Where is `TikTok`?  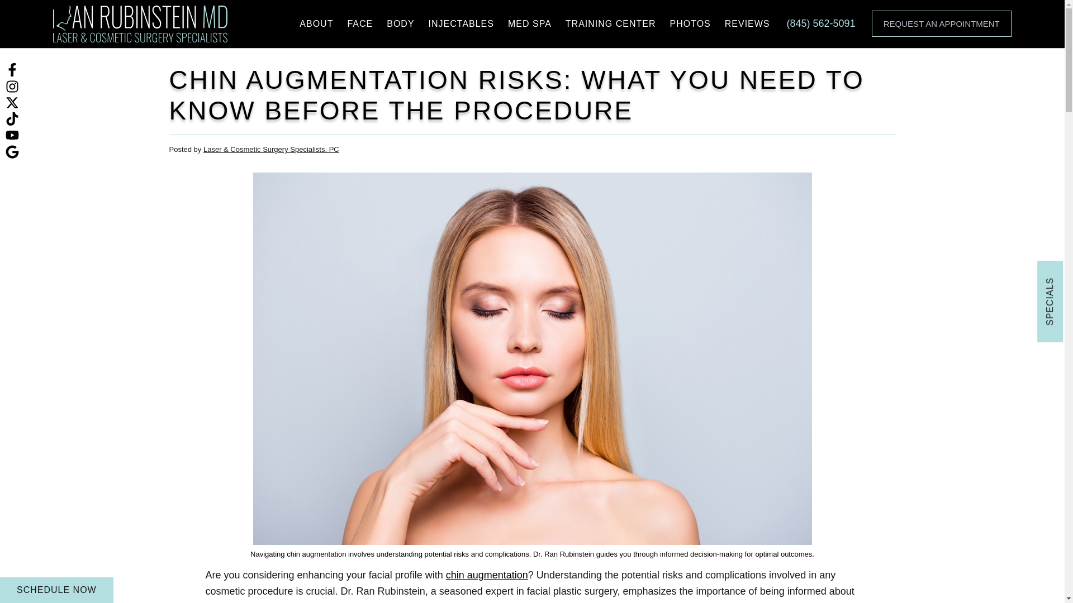 TikTok is located at coordinates (12, 118).